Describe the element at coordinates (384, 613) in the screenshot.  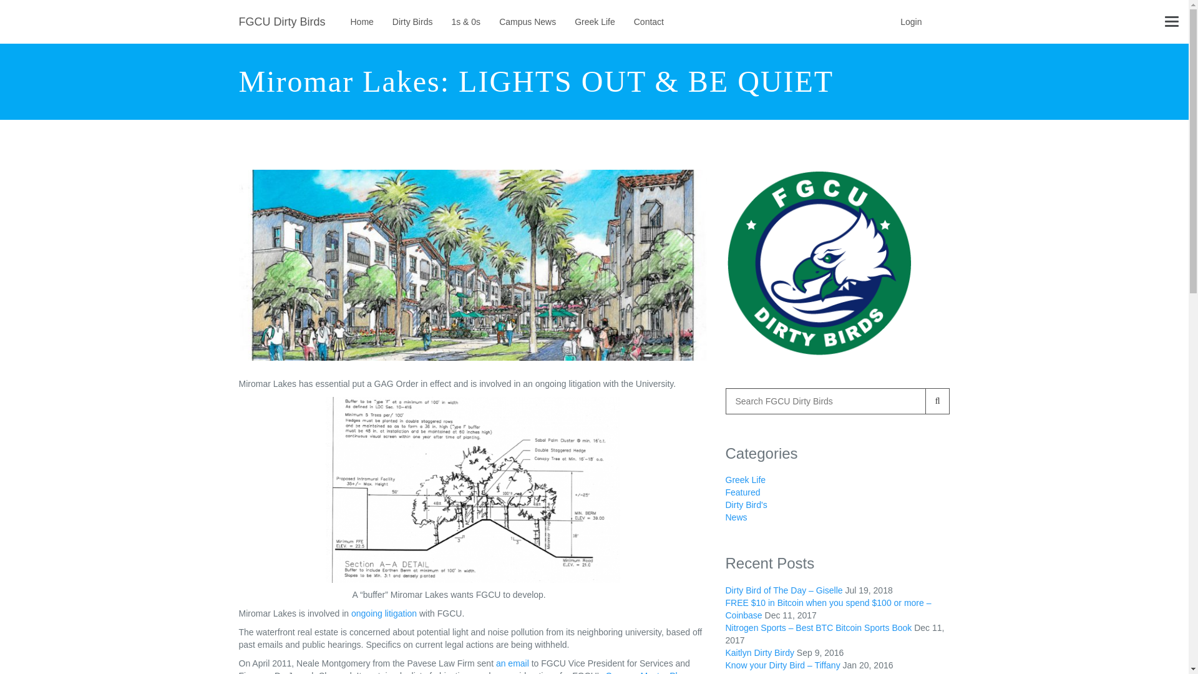
I see `ongoing litigation` at that location.